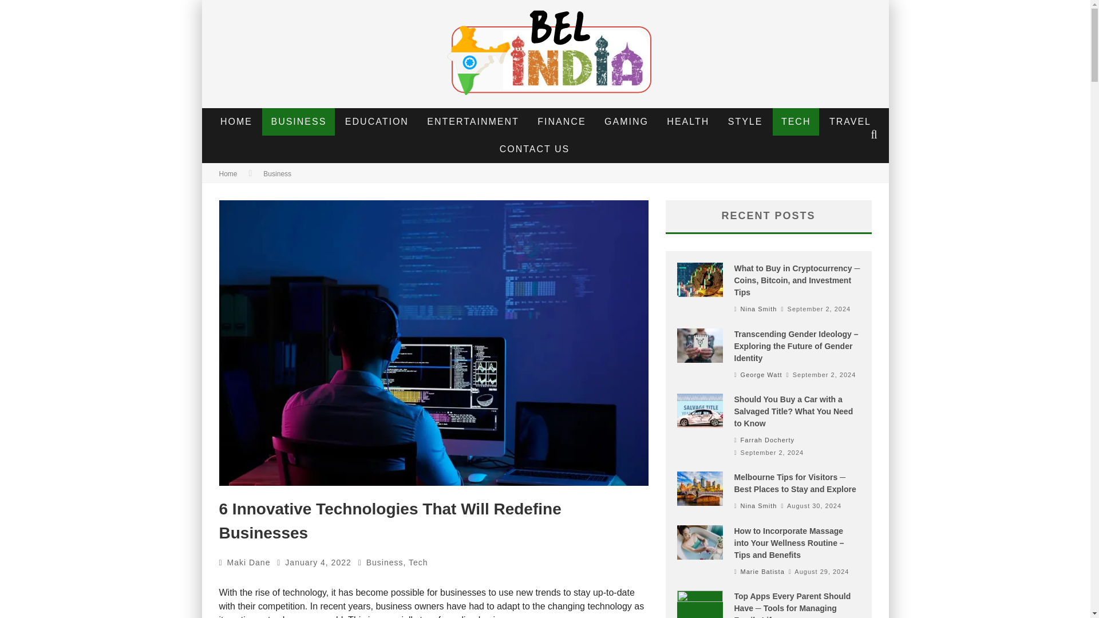 The width and height of the screenshot is (1099, 618). Describe the element at coordinates (385, 562) in the screenshot. I see `Business` at that location.